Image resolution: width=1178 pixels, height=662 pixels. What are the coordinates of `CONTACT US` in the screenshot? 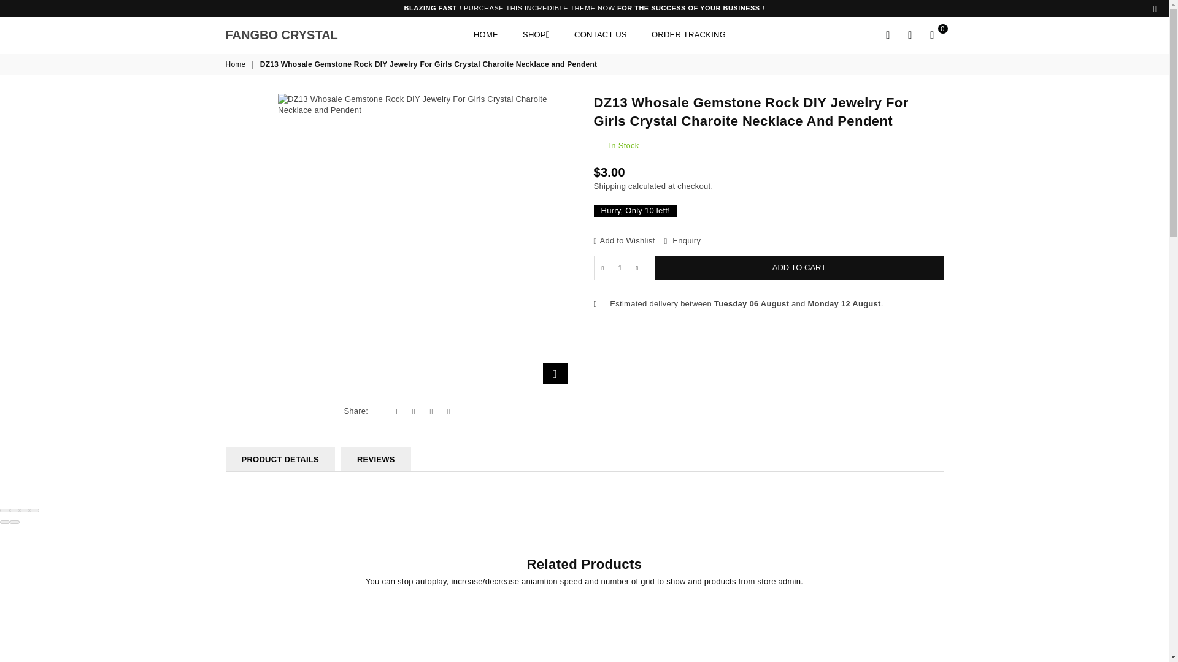 It's located at (600, 36).